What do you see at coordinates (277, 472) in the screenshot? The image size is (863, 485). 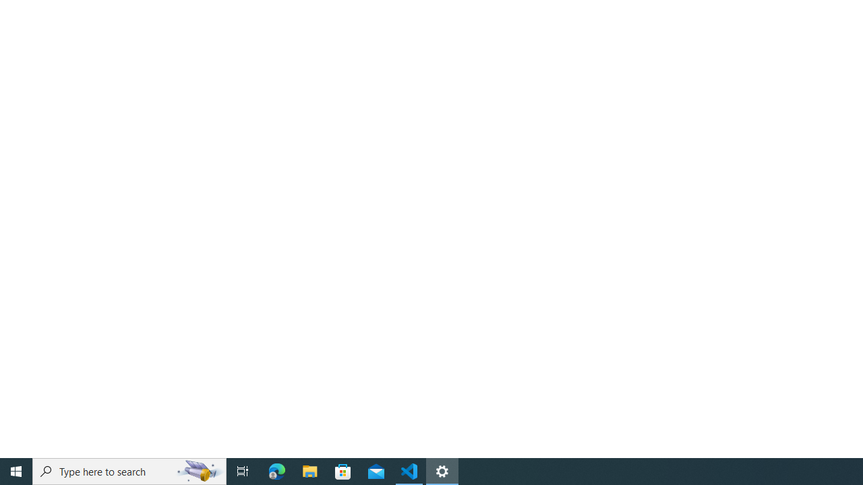 I see `Microsoft Edge` at bounding box center [277, 472].